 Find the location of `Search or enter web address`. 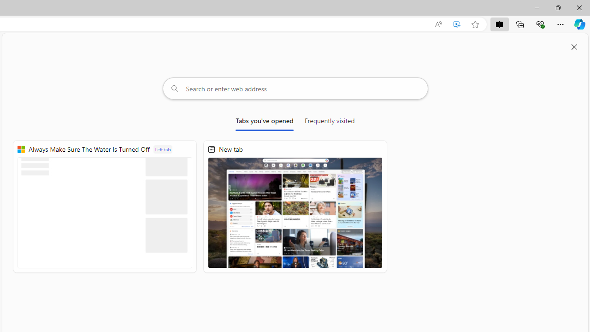

Search or enter web address is located at coordinates (295, 89).